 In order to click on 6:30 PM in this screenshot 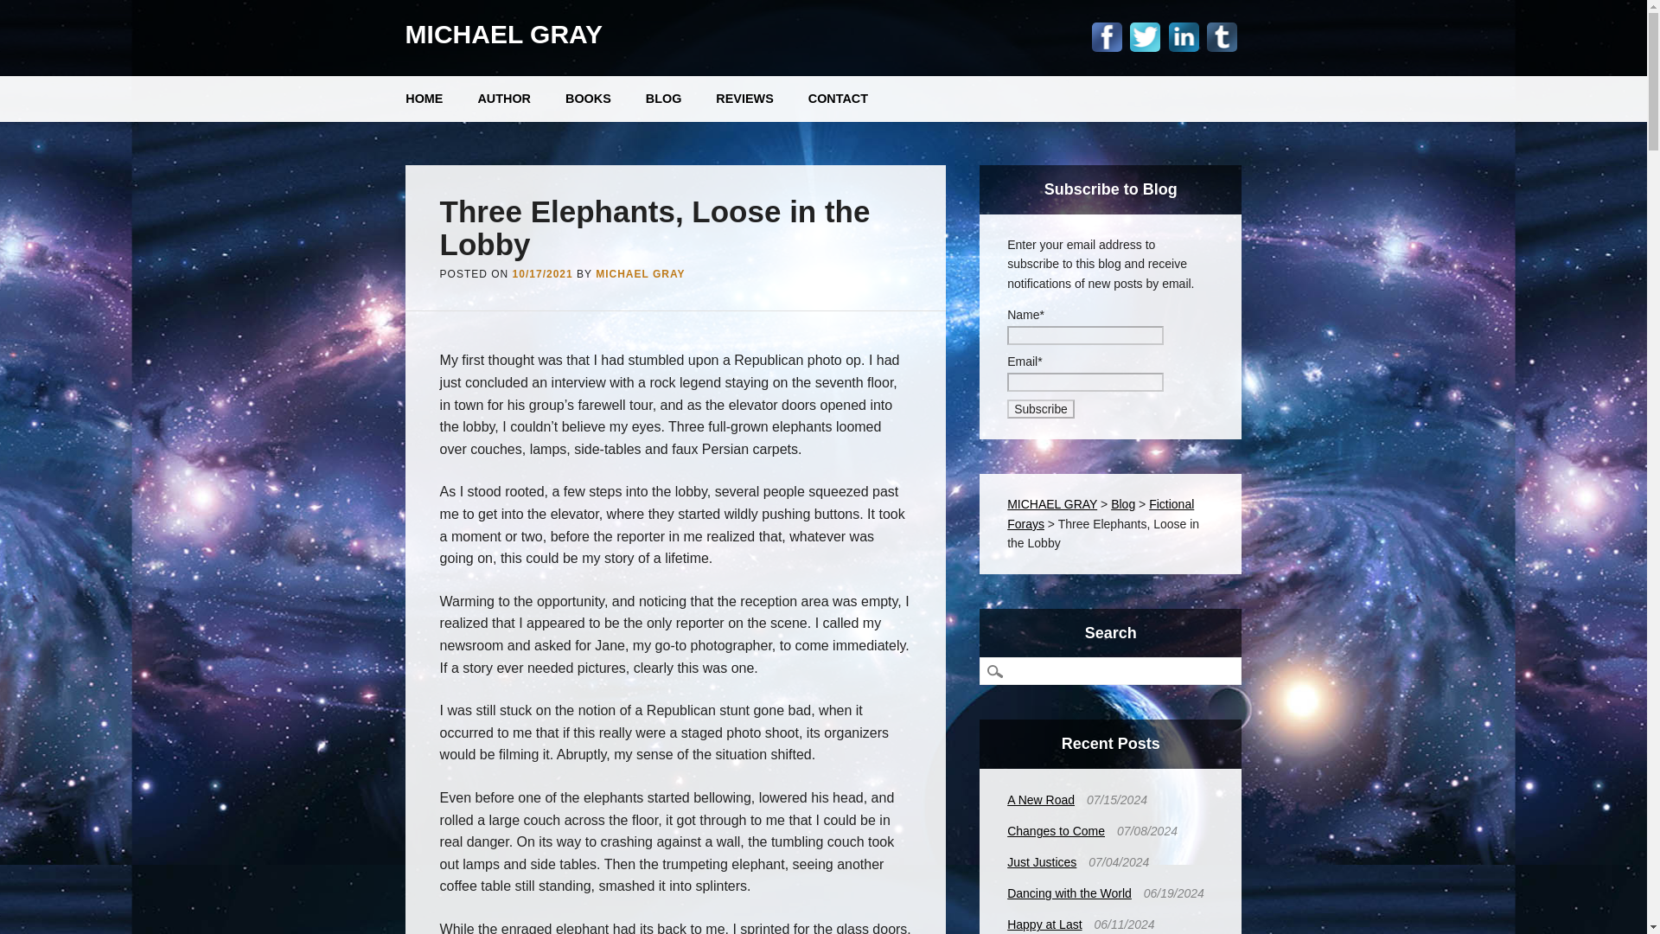, I will do `click(543, 273)`.